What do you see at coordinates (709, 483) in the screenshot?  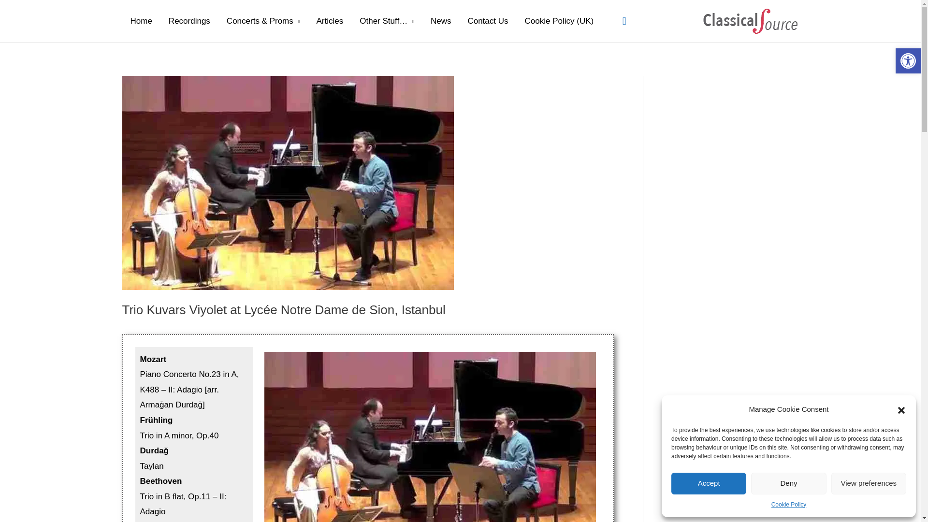 I see `Accept` at bounding box center [709, 483].